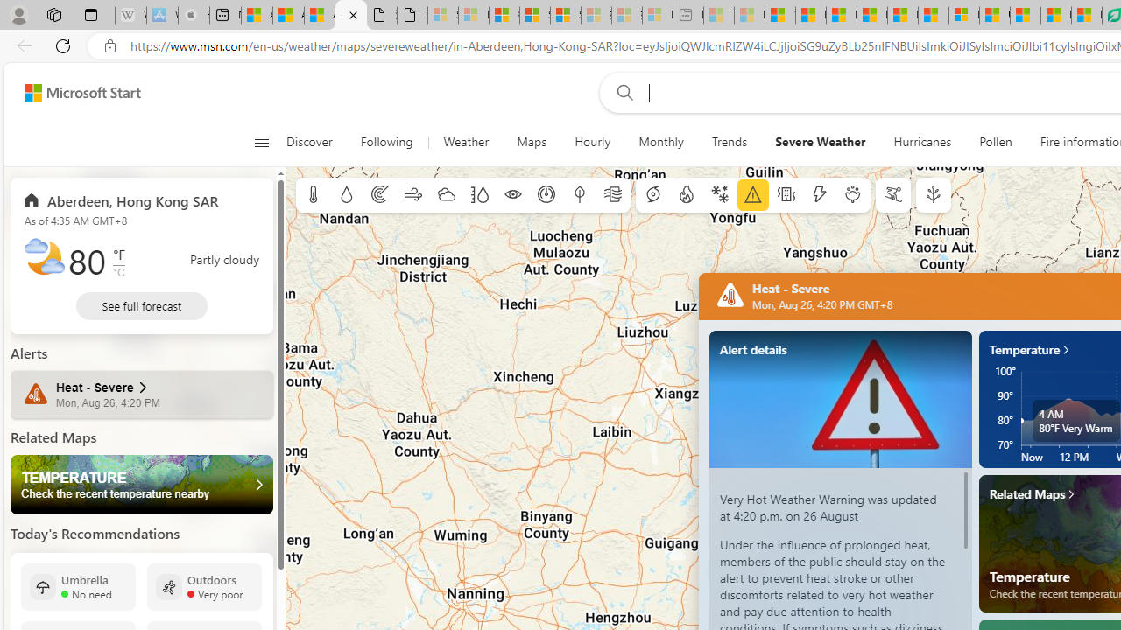 This screenshot has height=630, width=1121. What do you see at coordinates (786, 195) in the screenshot?
I see `Earthquake` at bounding box center [786, 195].